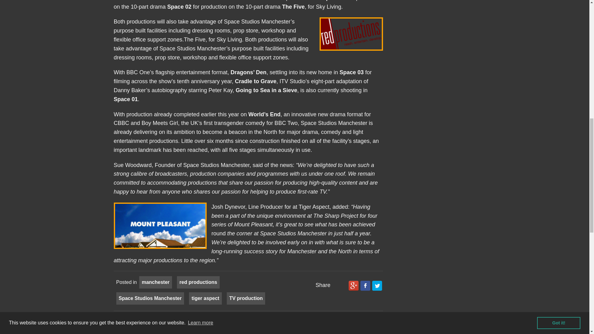 This screenshot has width=594, height=334. I want to click on Next Post, so click(366, 323).